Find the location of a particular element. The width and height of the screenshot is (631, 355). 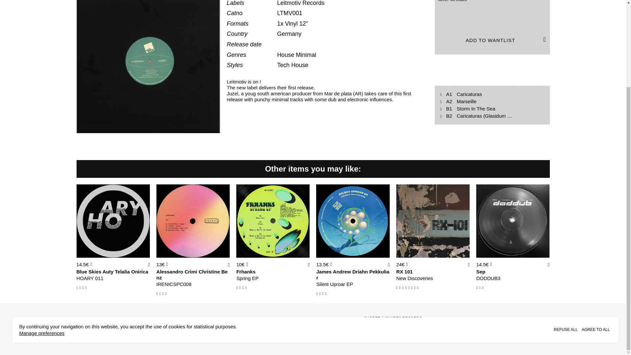

REFUSE ALL is located at coordinates (566, 219).